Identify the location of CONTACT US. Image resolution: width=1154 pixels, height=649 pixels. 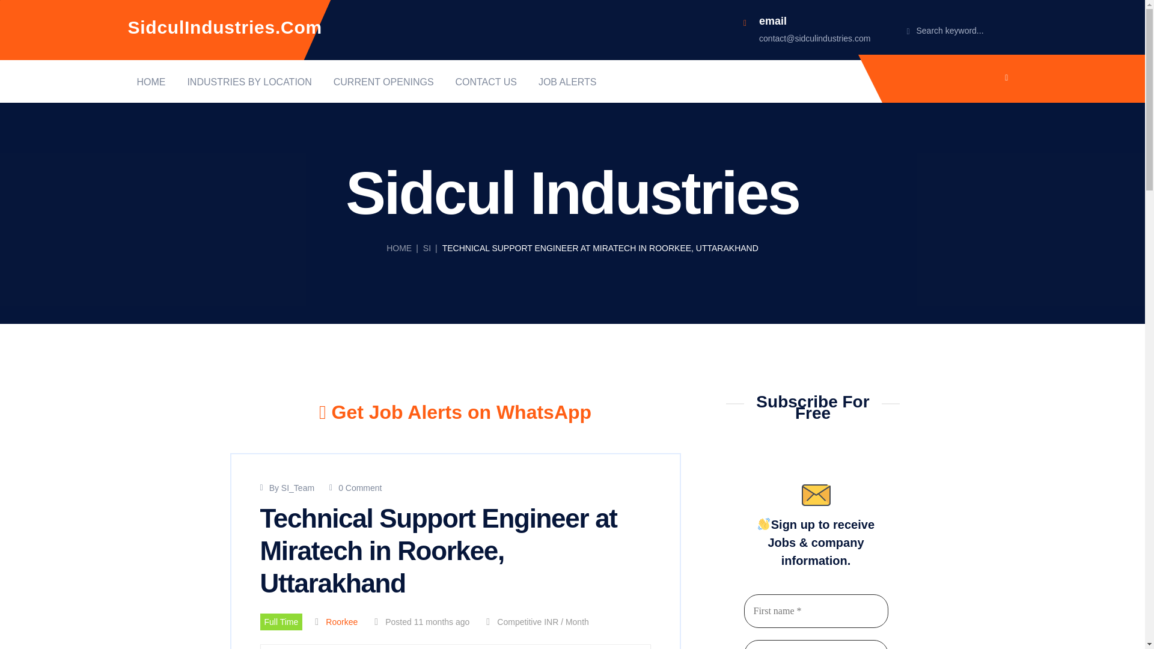
(486, 82).